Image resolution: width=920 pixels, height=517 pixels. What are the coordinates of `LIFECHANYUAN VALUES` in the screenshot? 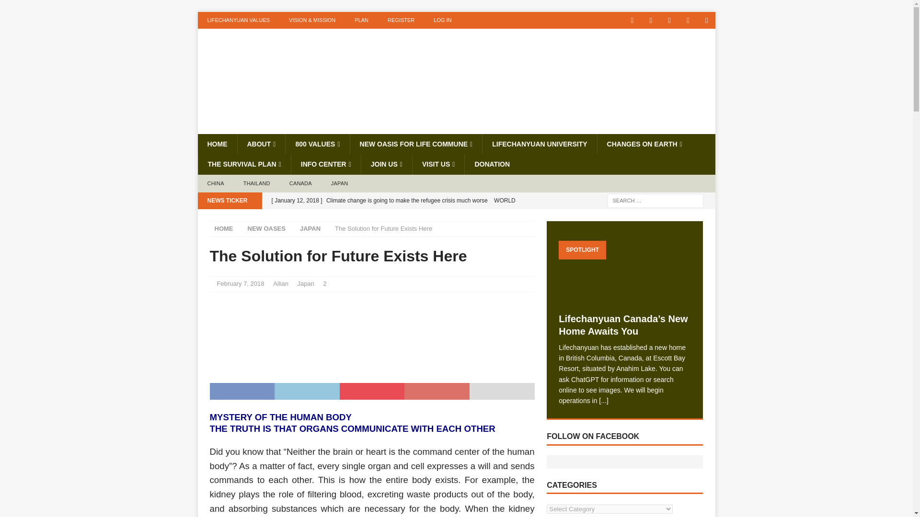 It's located at (239, 20).